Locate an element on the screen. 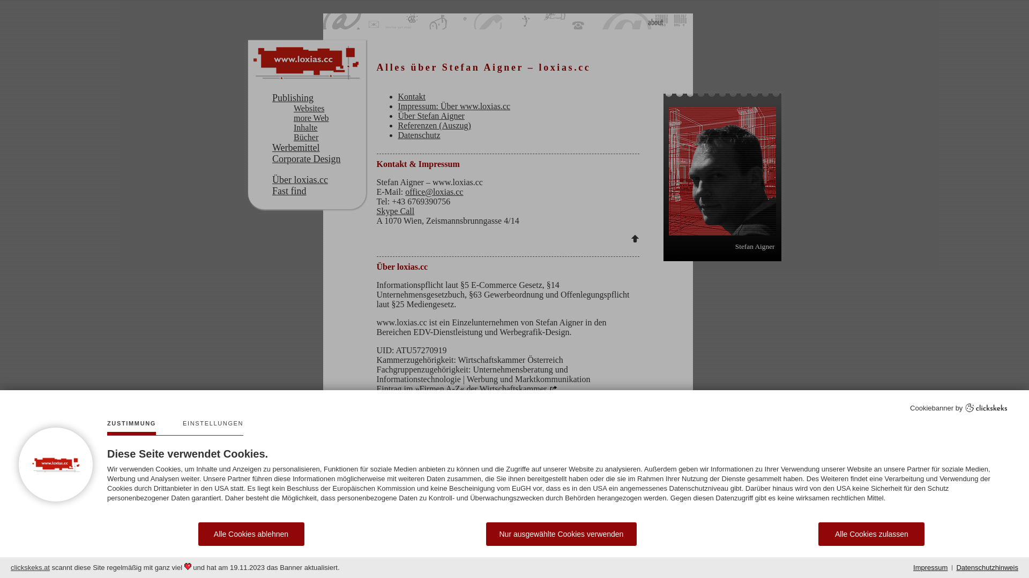  clickskeks.at is located at coordinates (30, 567).